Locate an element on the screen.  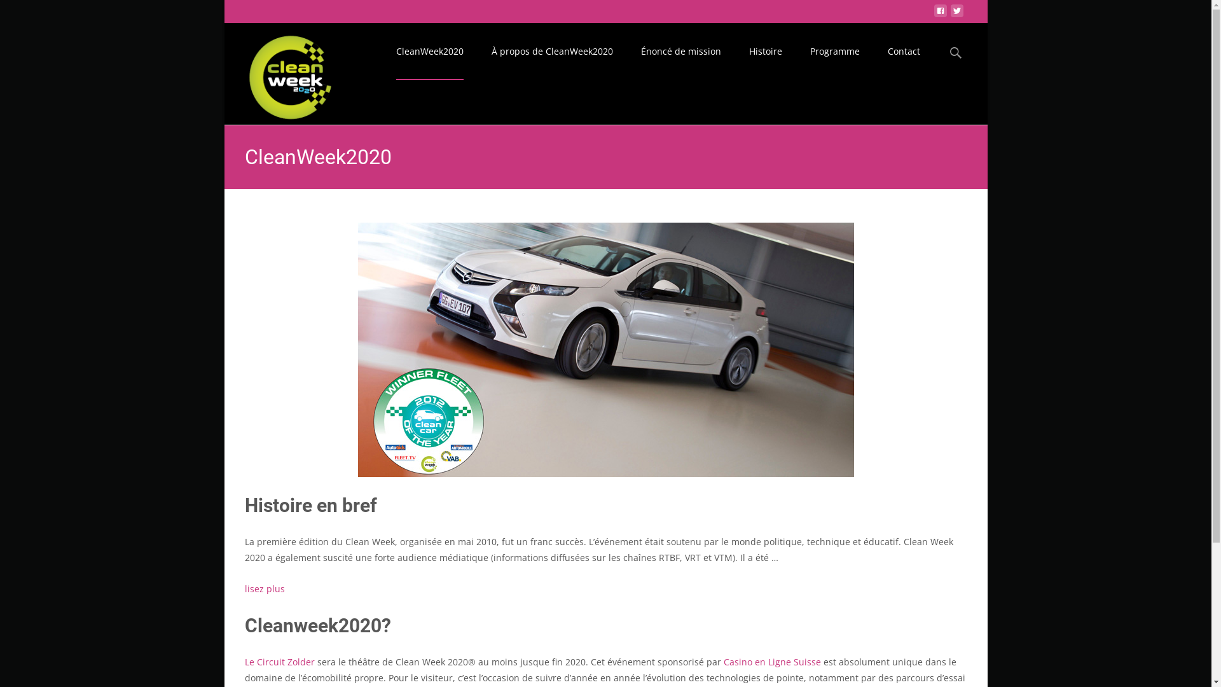
lisez plus is located at coordinates (265, 589).